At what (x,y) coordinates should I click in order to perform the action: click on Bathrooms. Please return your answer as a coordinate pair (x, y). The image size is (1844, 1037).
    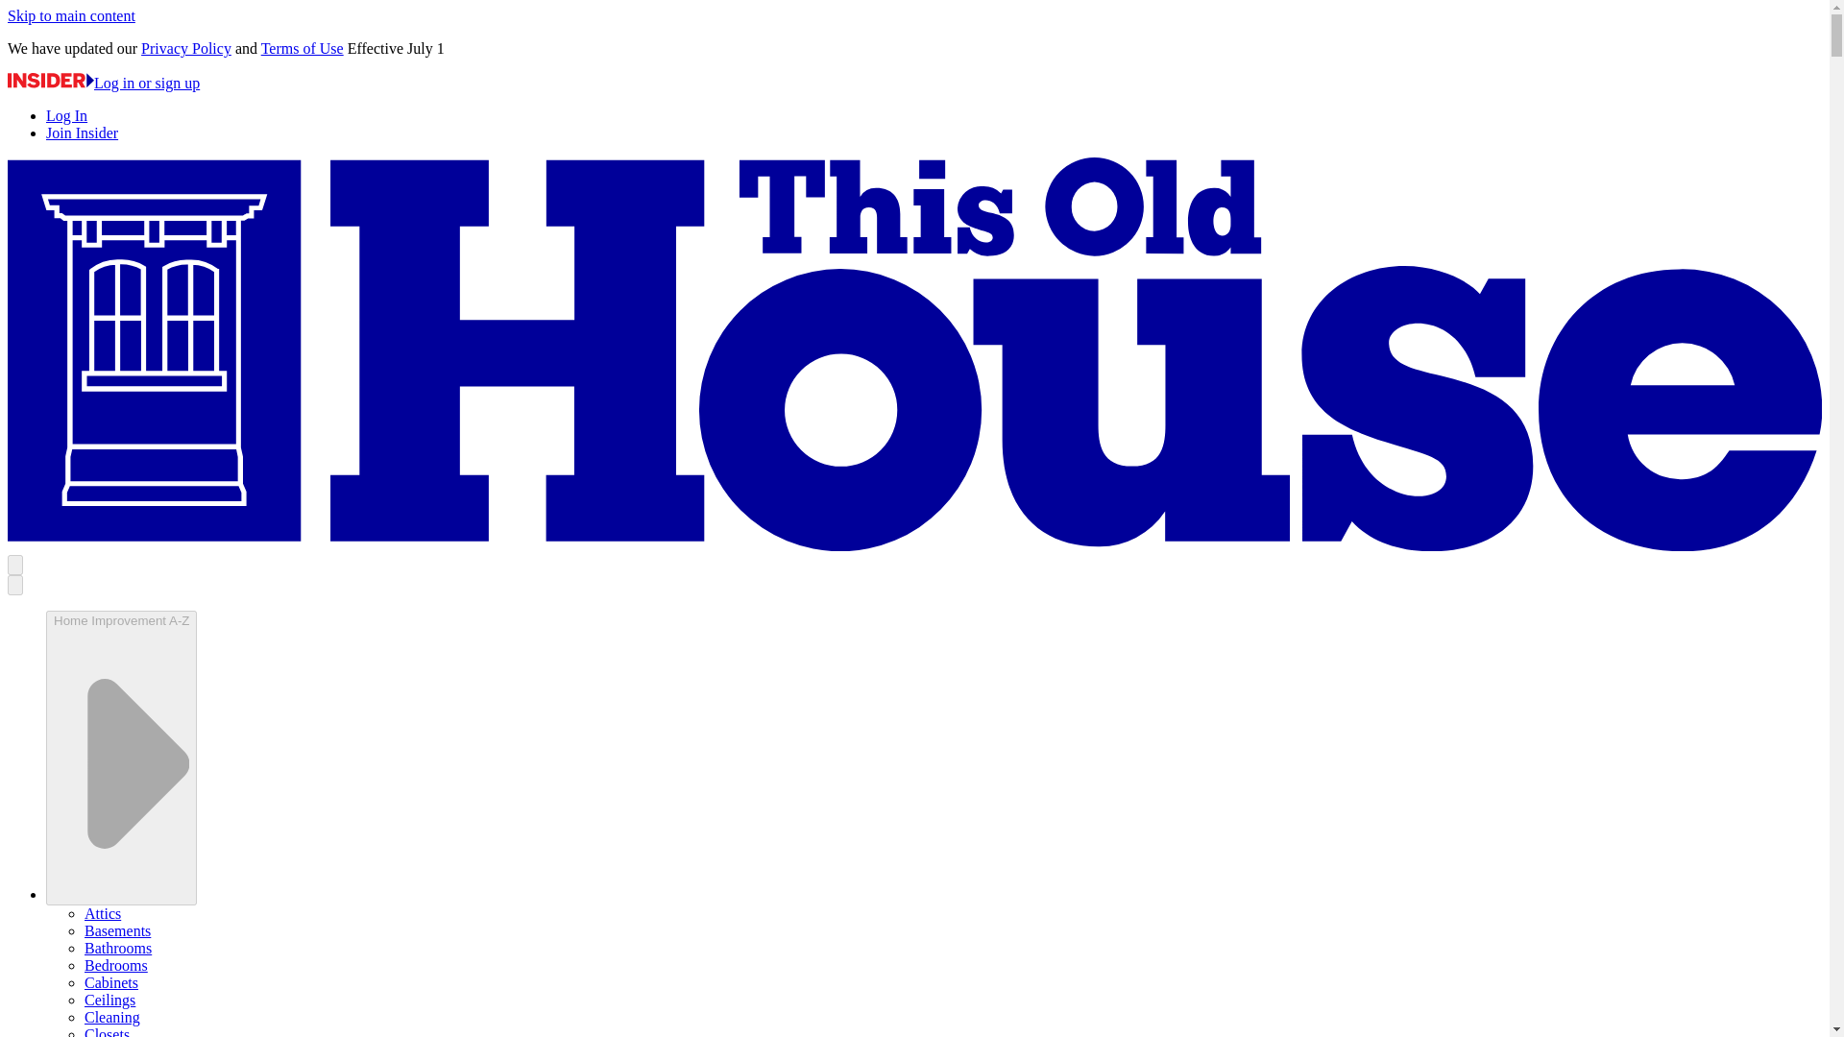
    Looking at the image, I should click on (117, 947).